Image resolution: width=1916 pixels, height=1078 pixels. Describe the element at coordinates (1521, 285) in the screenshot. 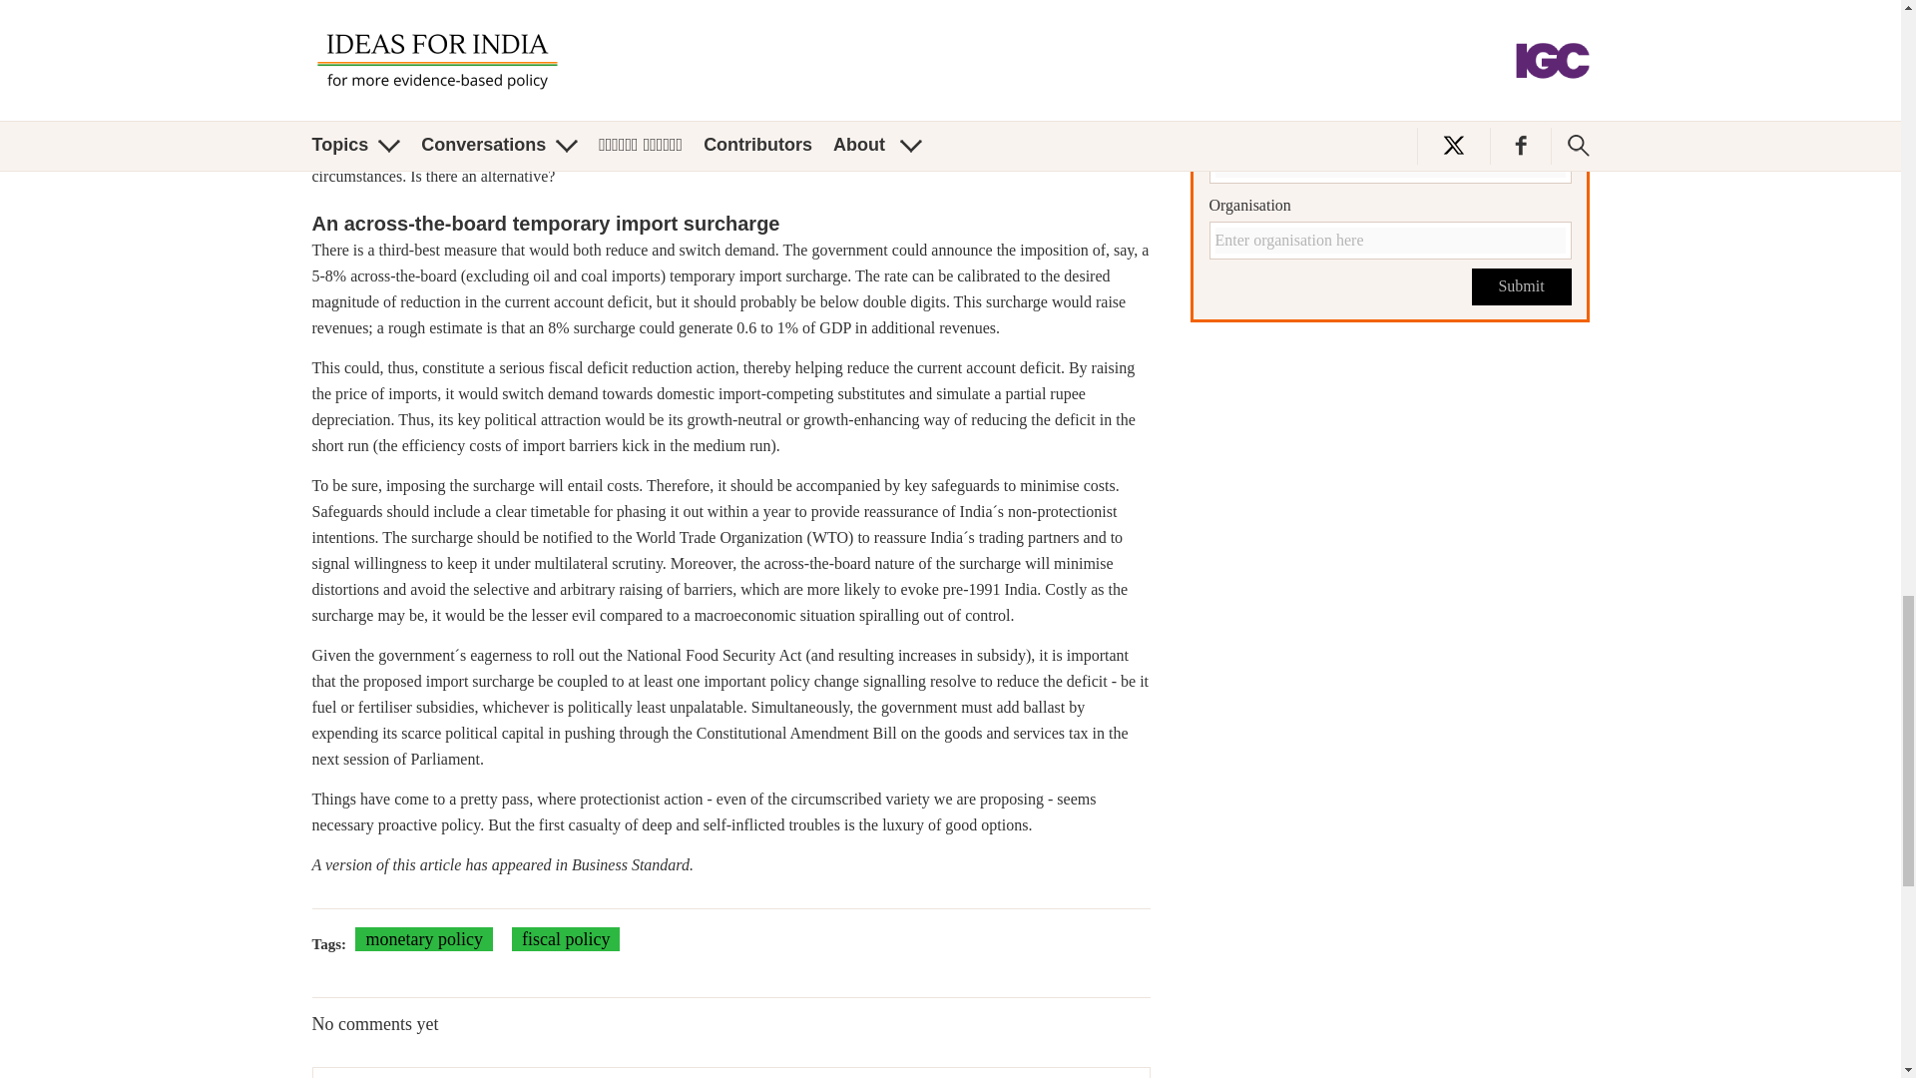

I see `Submit` at that location.